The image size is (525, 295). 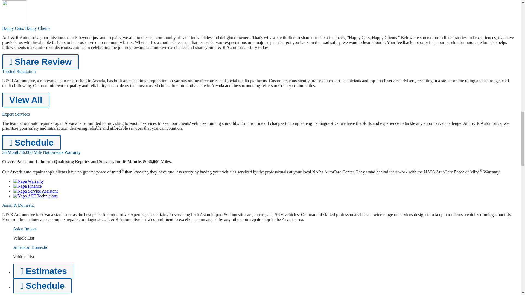 What do you see at coordinates (36, 196) in the screenshot?
I see `ASE Mechanics` at bounding box center [36, 196].